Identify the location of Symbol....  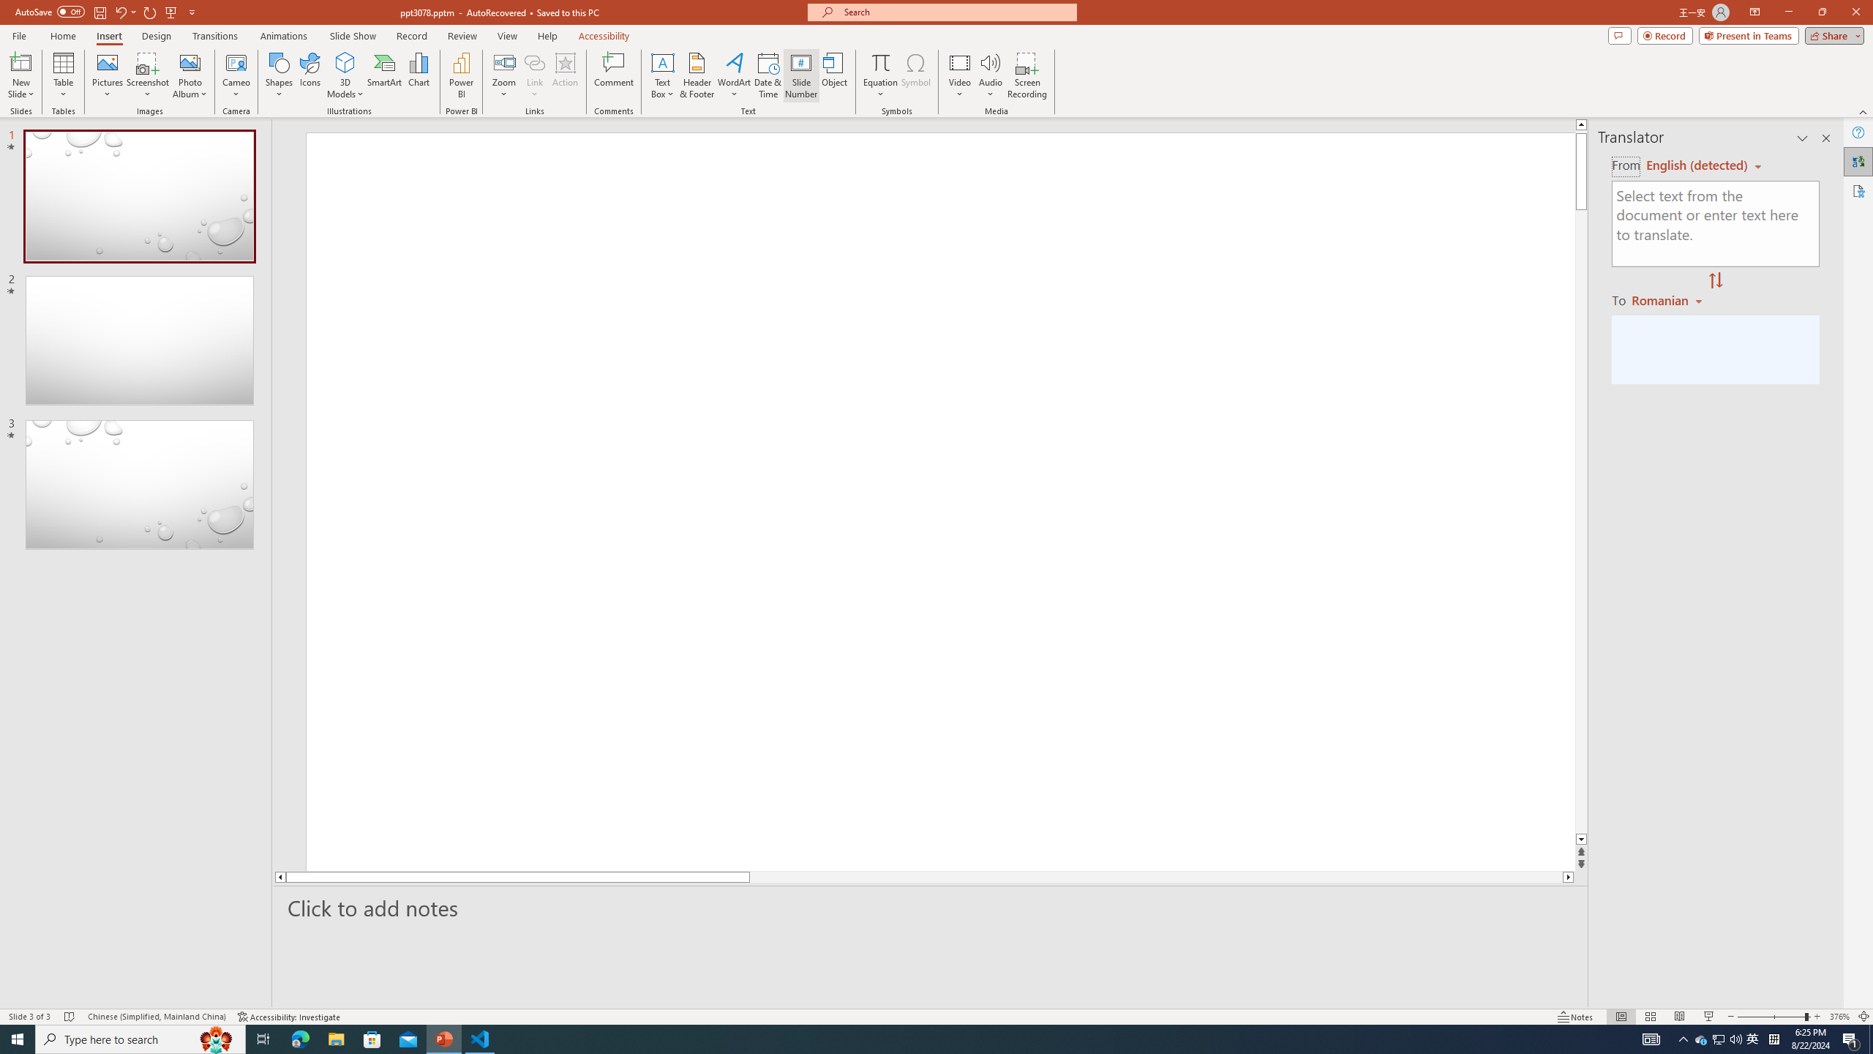
(915, 75).